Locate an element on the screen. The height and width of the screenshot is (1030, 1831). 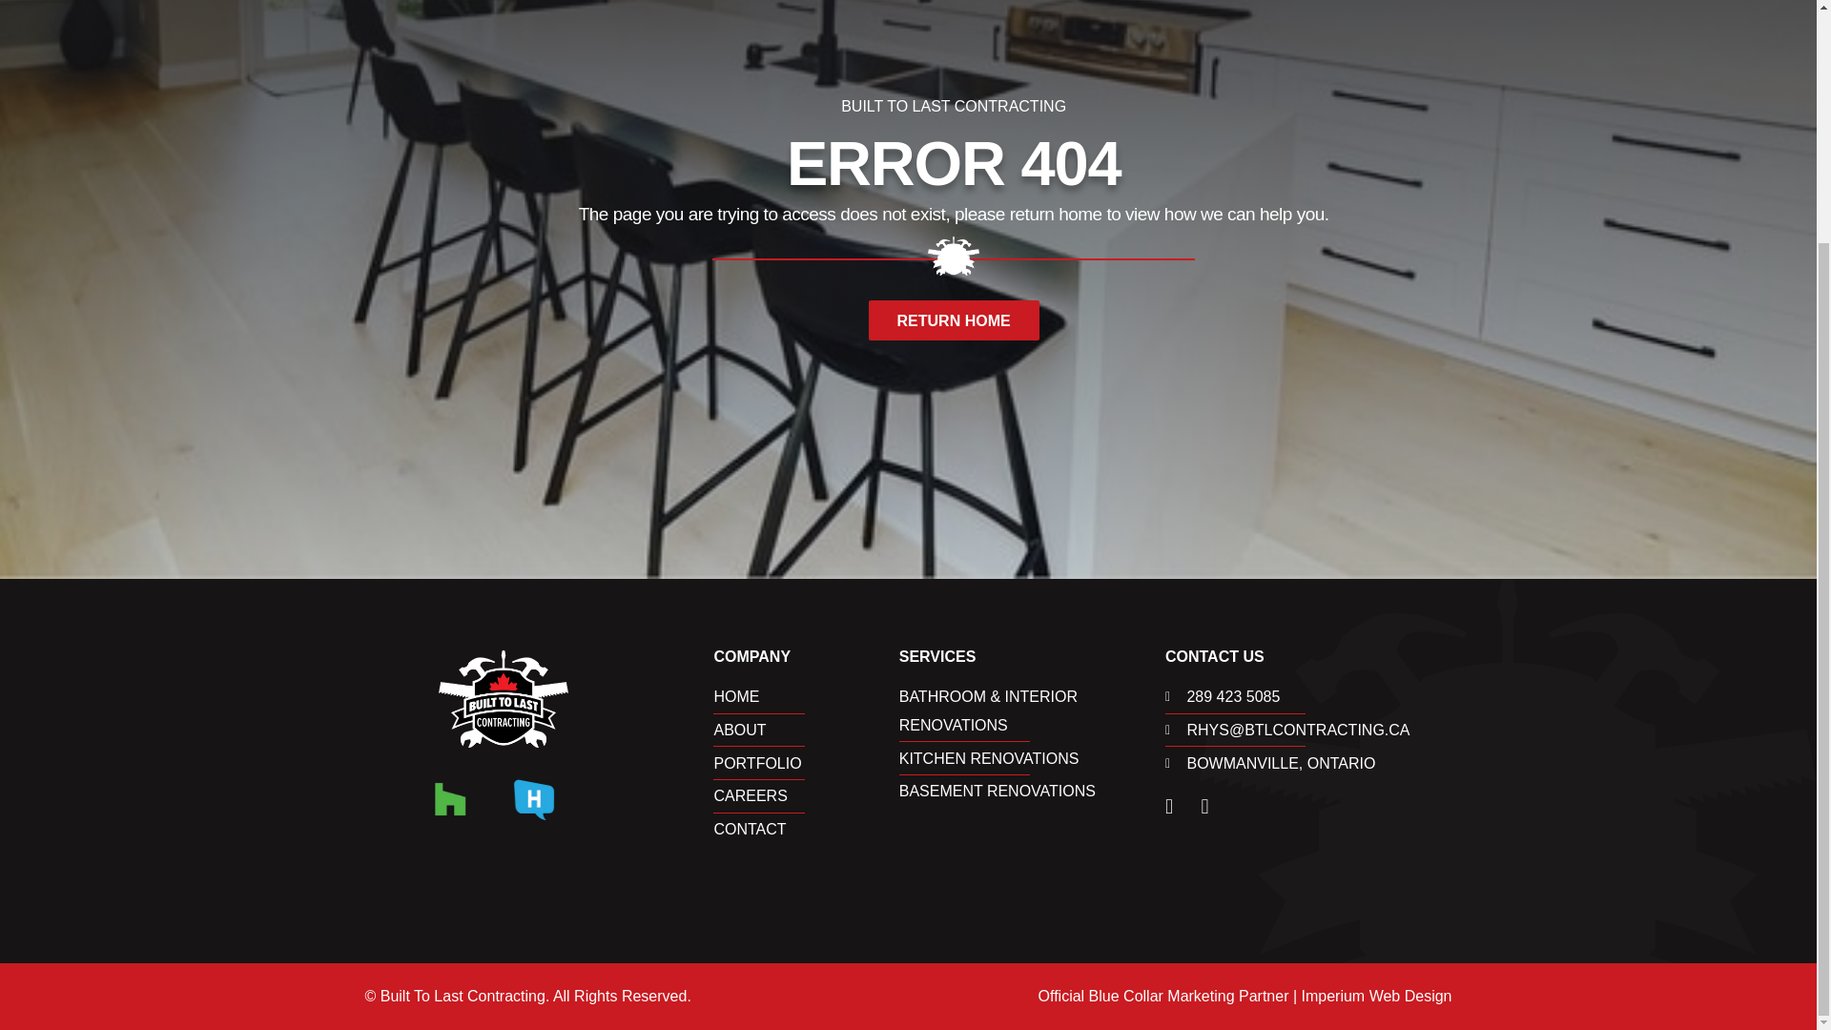
BOWMANVILLE, ONTARIO is located at coordinates (1308, 764).